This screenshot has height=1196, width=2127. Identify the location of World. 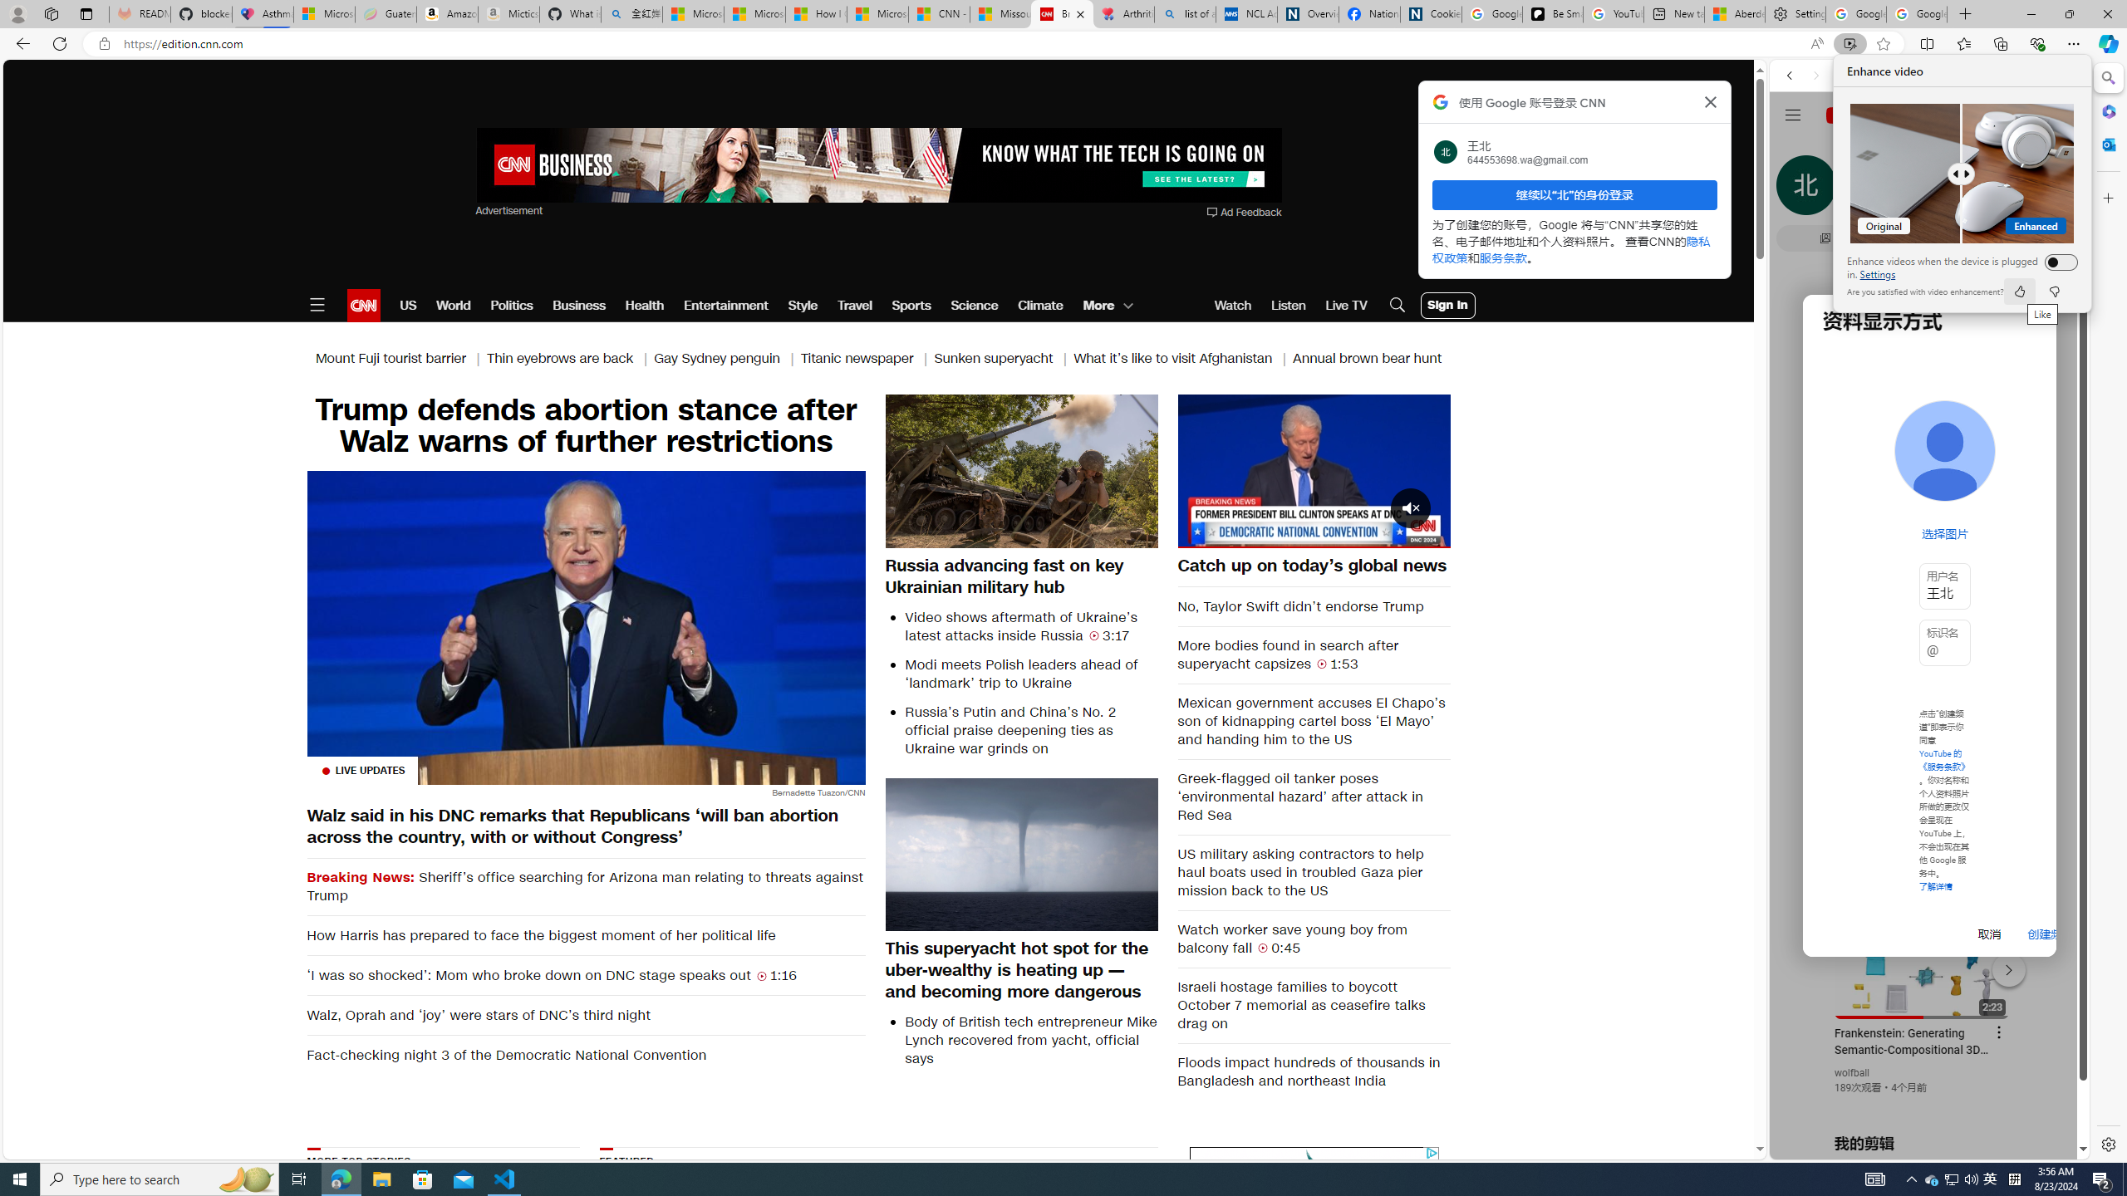
(452, 306).